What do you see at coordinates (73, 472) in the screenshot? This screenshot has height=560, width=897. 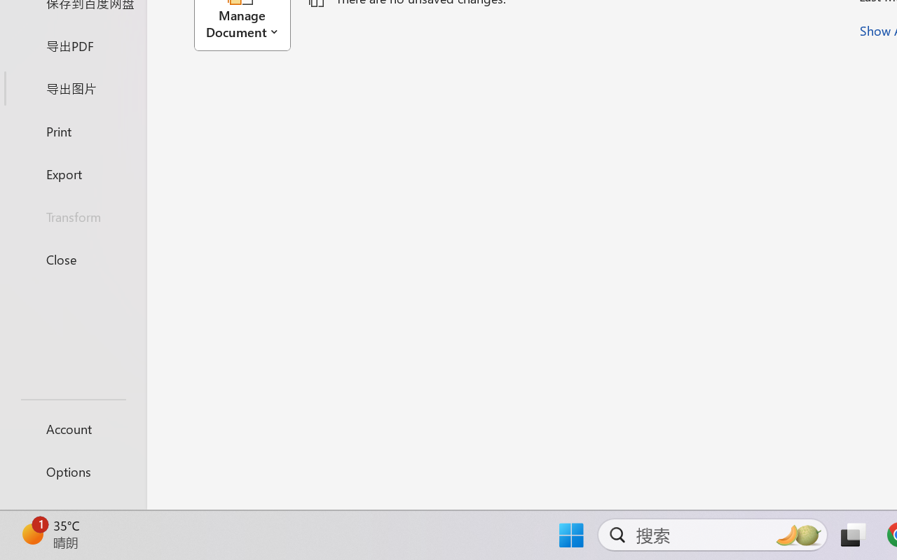 I see `Options` at bounding box center [73, 472].